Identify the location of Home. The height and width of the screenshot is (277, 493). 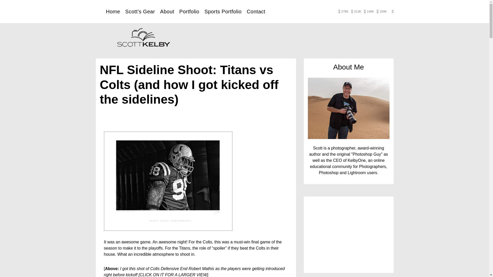
(113, 11).